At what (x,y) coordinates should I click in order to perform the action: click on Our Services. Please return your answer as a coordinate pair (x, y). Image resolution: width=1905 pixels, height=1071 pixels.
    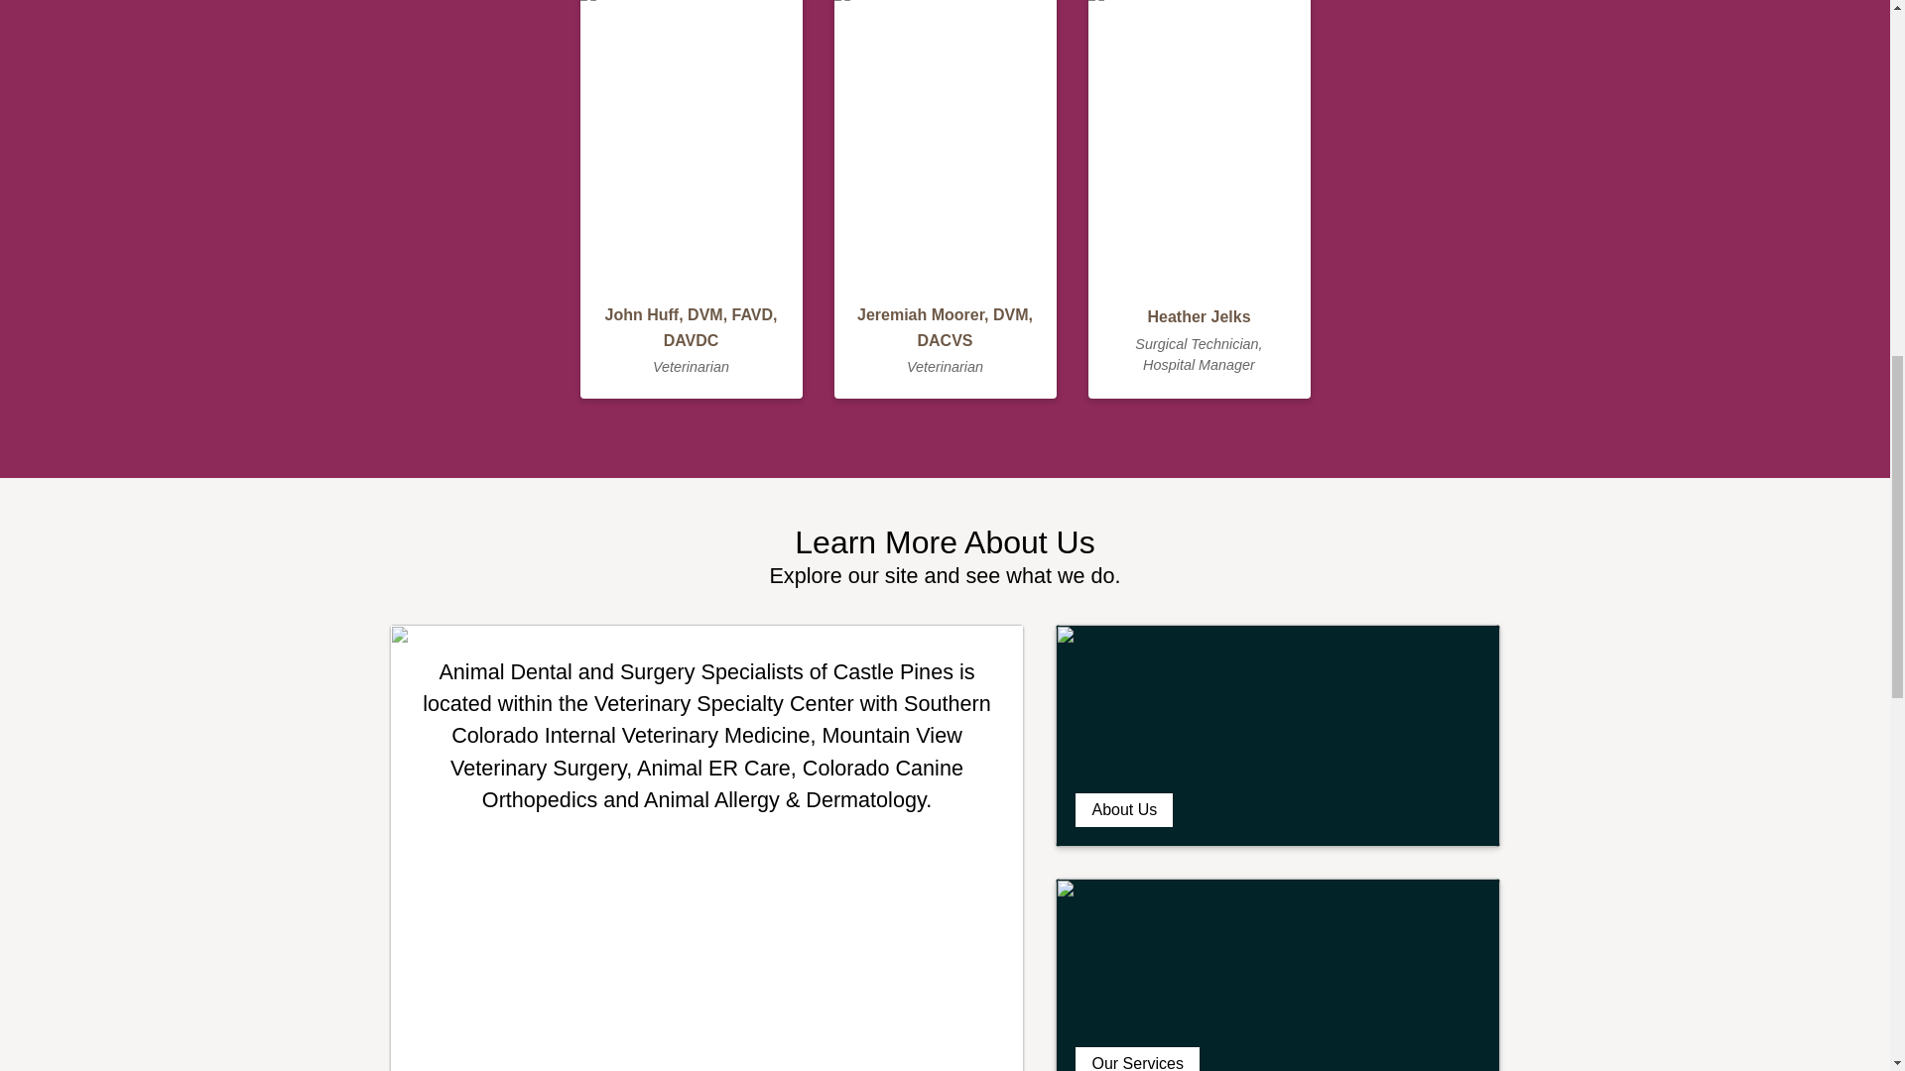
    Looking at the image, I should click on (1278, 974).